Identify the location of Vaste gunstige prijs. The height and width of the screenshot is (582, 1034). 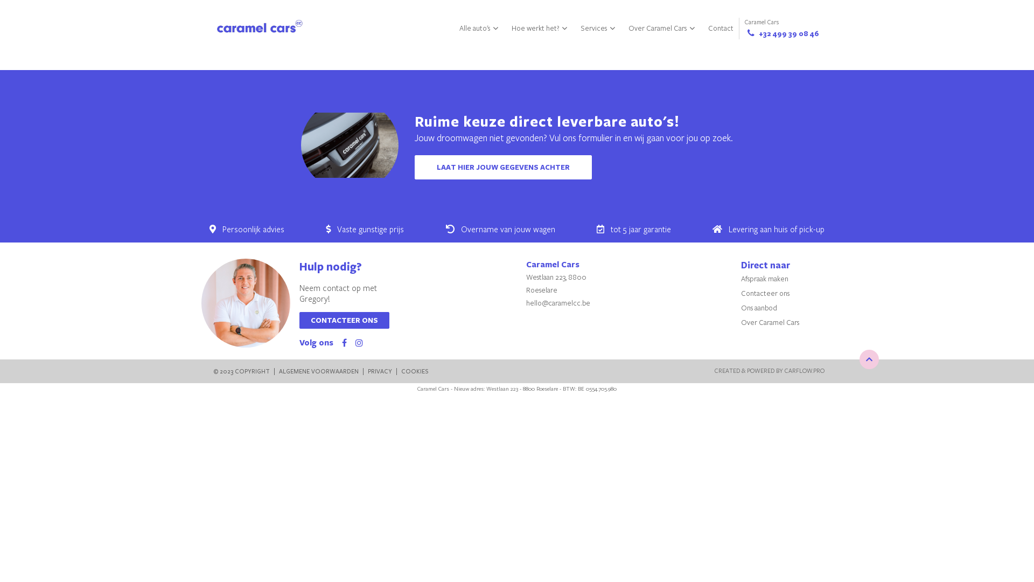
(371, 229).